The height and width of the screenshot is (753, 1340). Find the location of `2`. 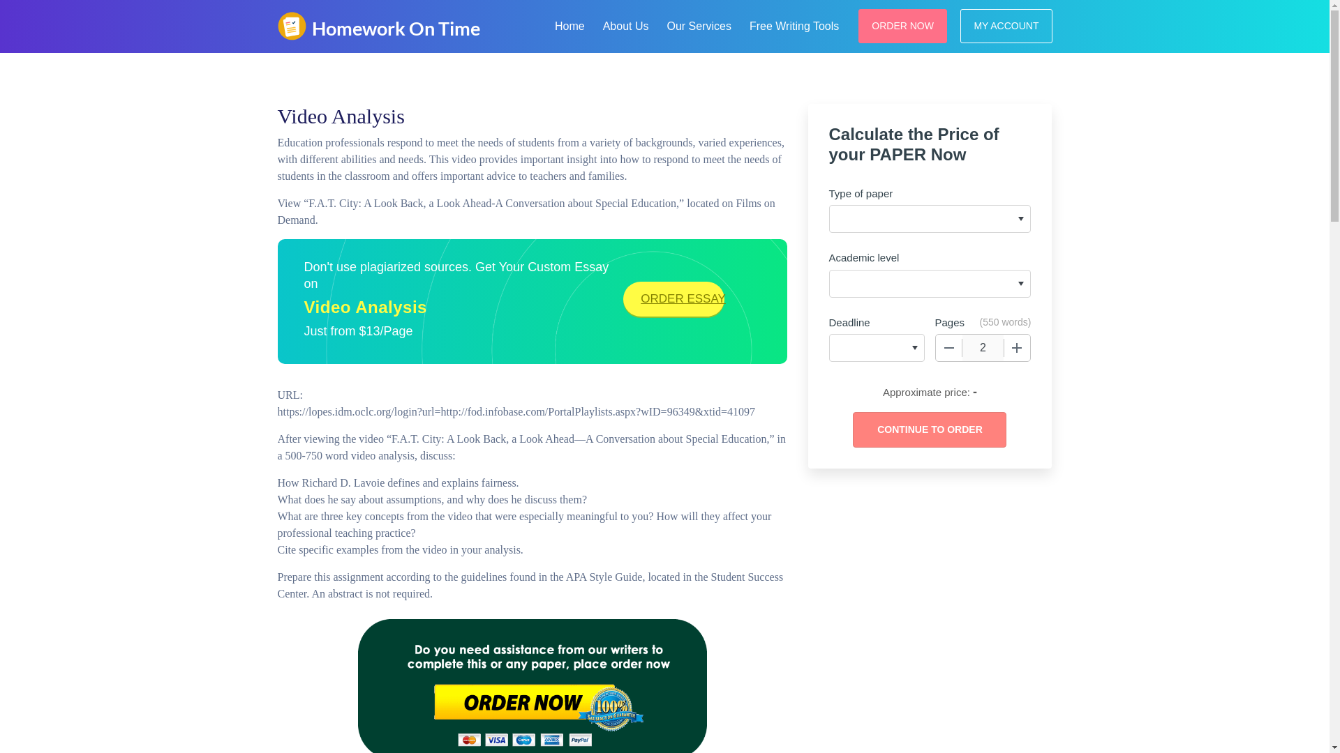

2 is located at coordinates (983, 347).